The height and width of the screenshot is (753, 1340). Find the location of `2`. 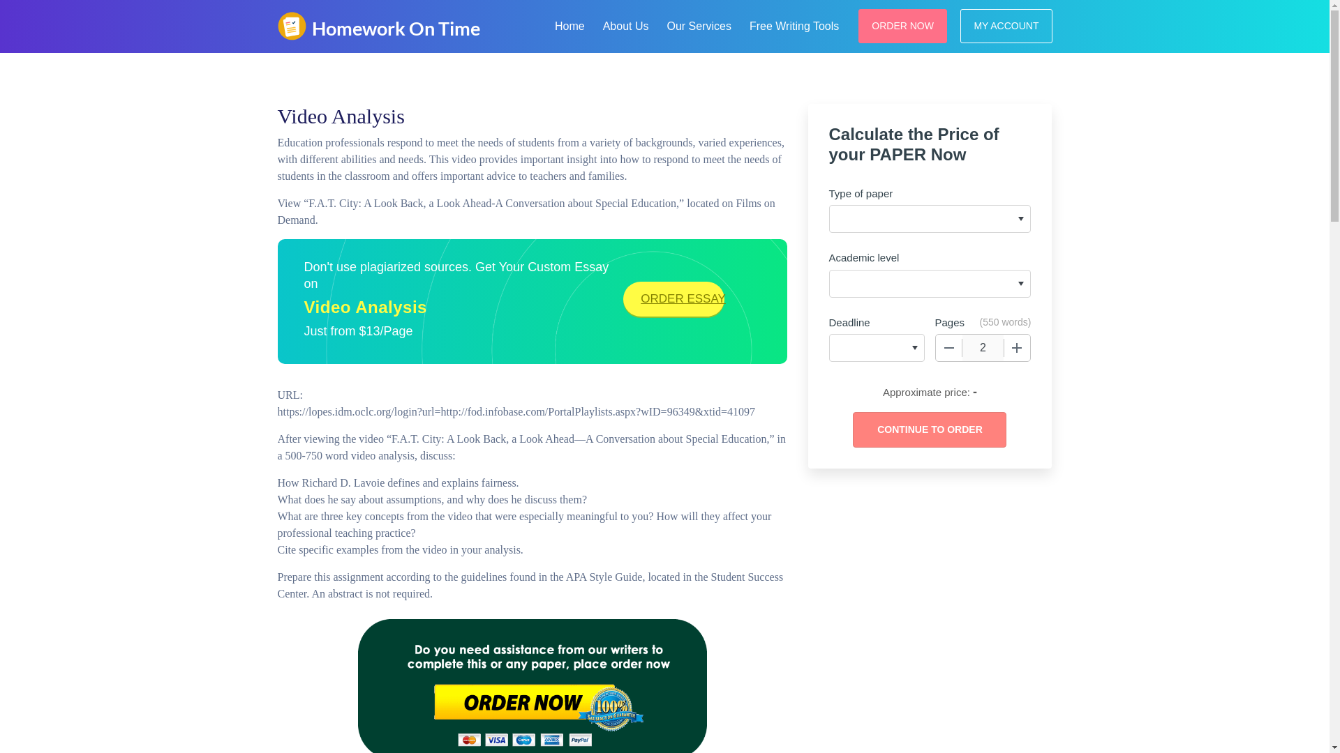

2 is located at coordinates (983, 347).